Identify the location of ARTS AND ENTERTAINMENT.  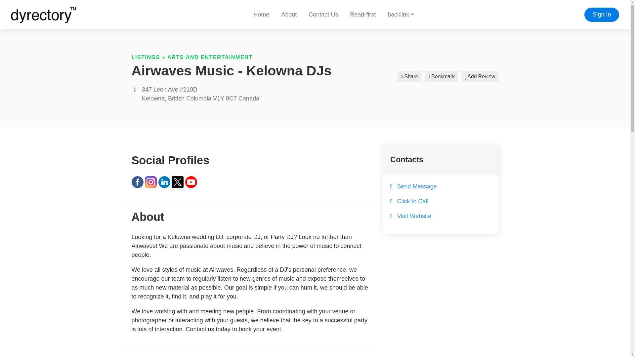
(210, 57).